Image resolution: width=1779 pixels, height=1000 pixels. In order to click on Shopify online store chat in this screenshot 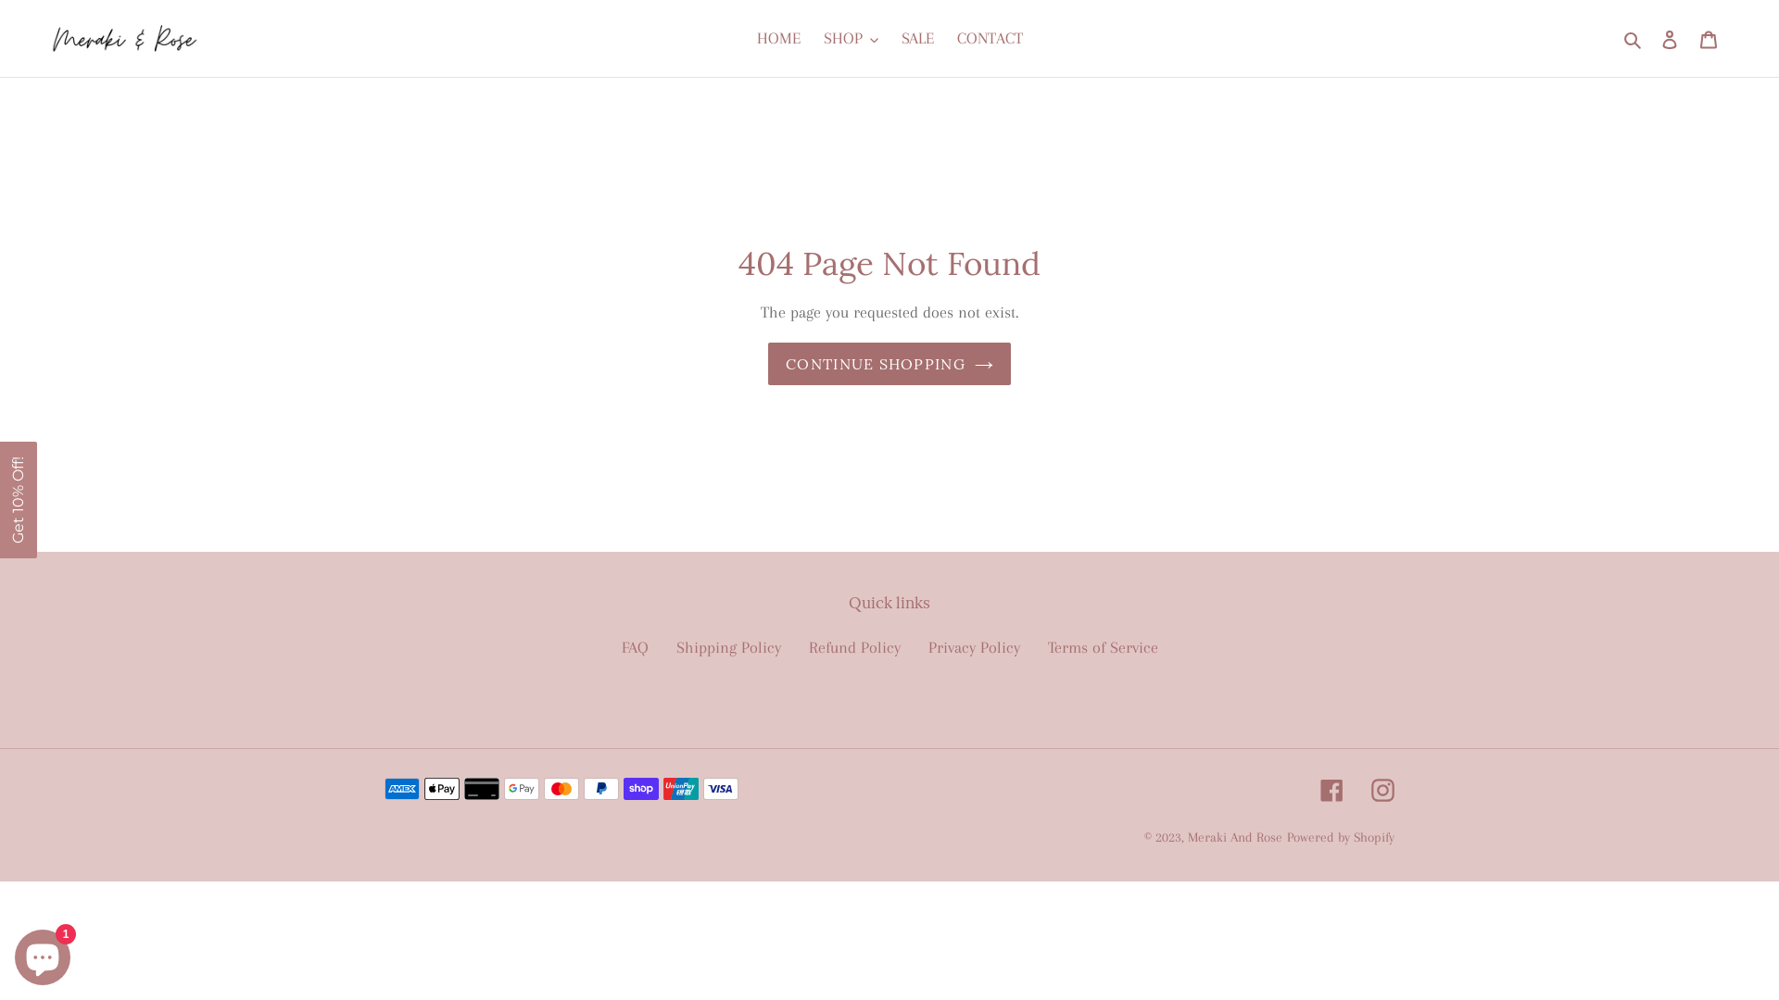, I will do `click(43, 954)`.